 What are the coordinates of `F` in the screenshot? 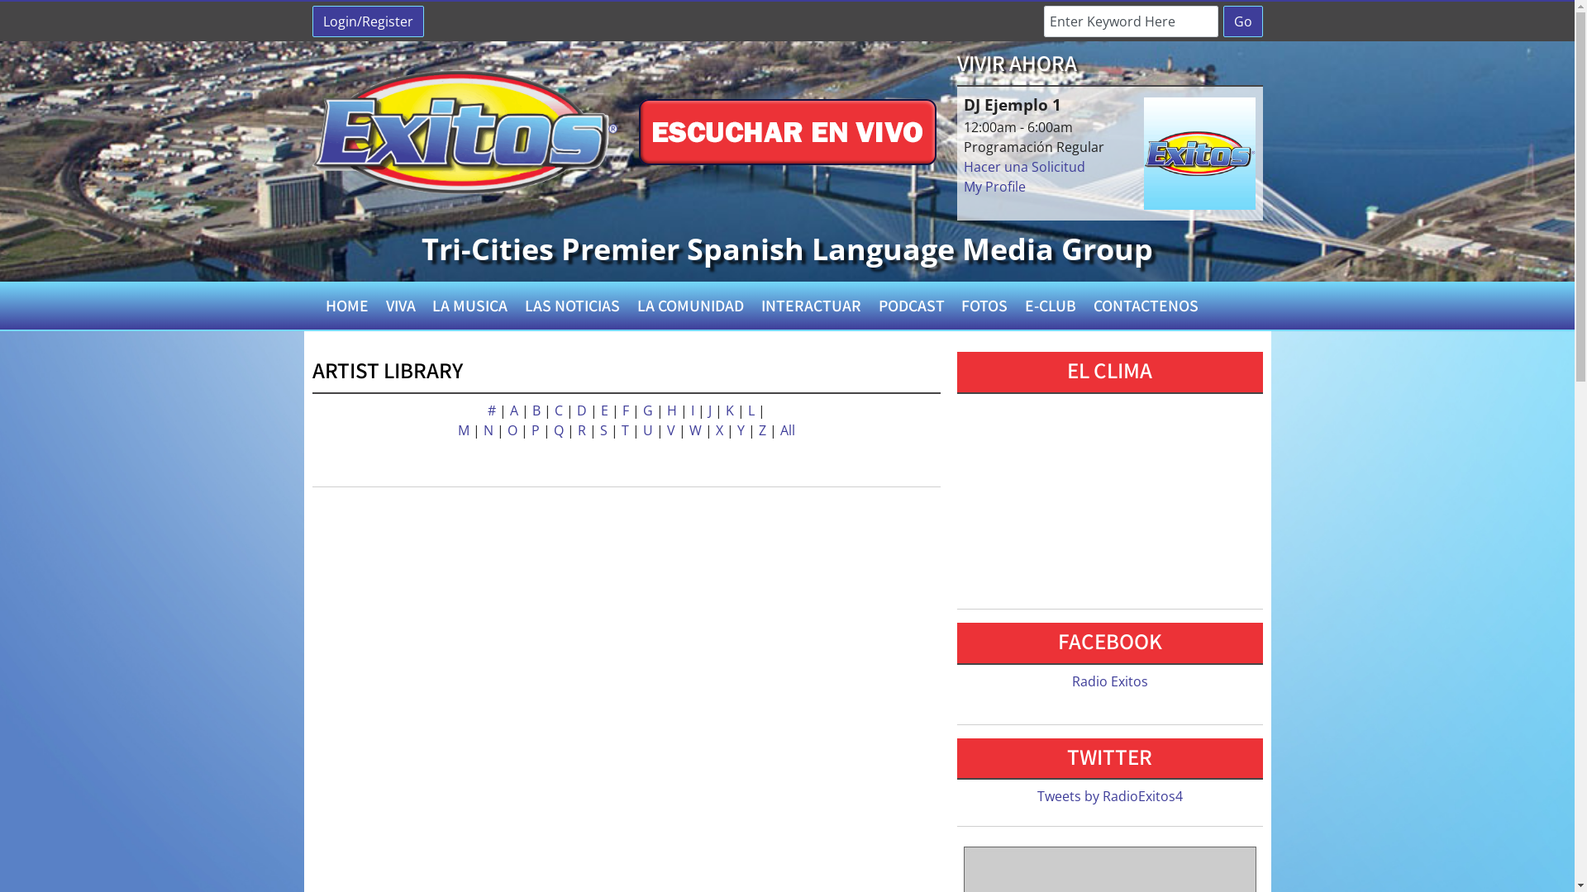 It's located at (627, 410).